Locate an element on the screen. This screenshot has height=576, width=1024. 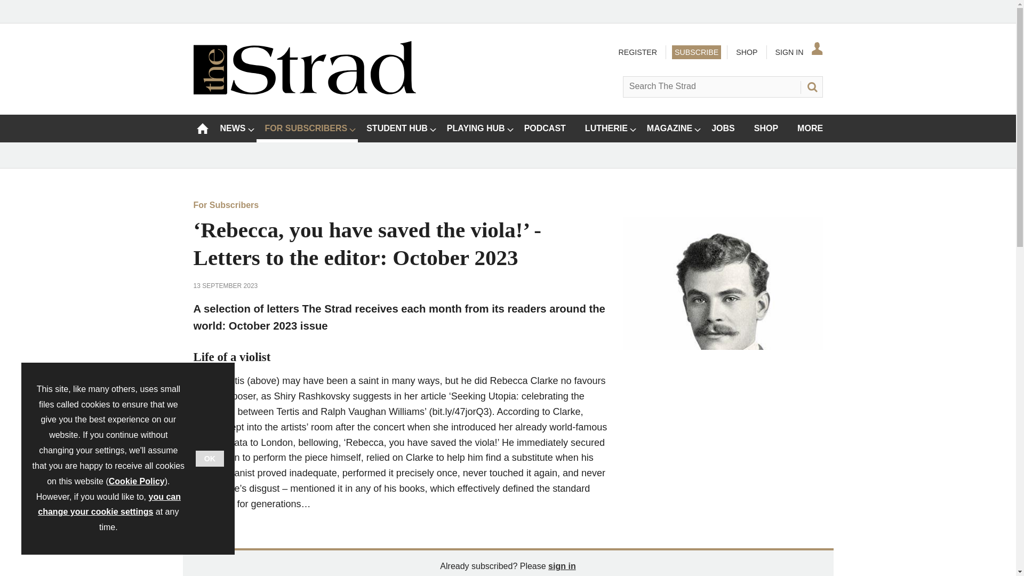
SIGN IN is located at coordinates (798, 52).